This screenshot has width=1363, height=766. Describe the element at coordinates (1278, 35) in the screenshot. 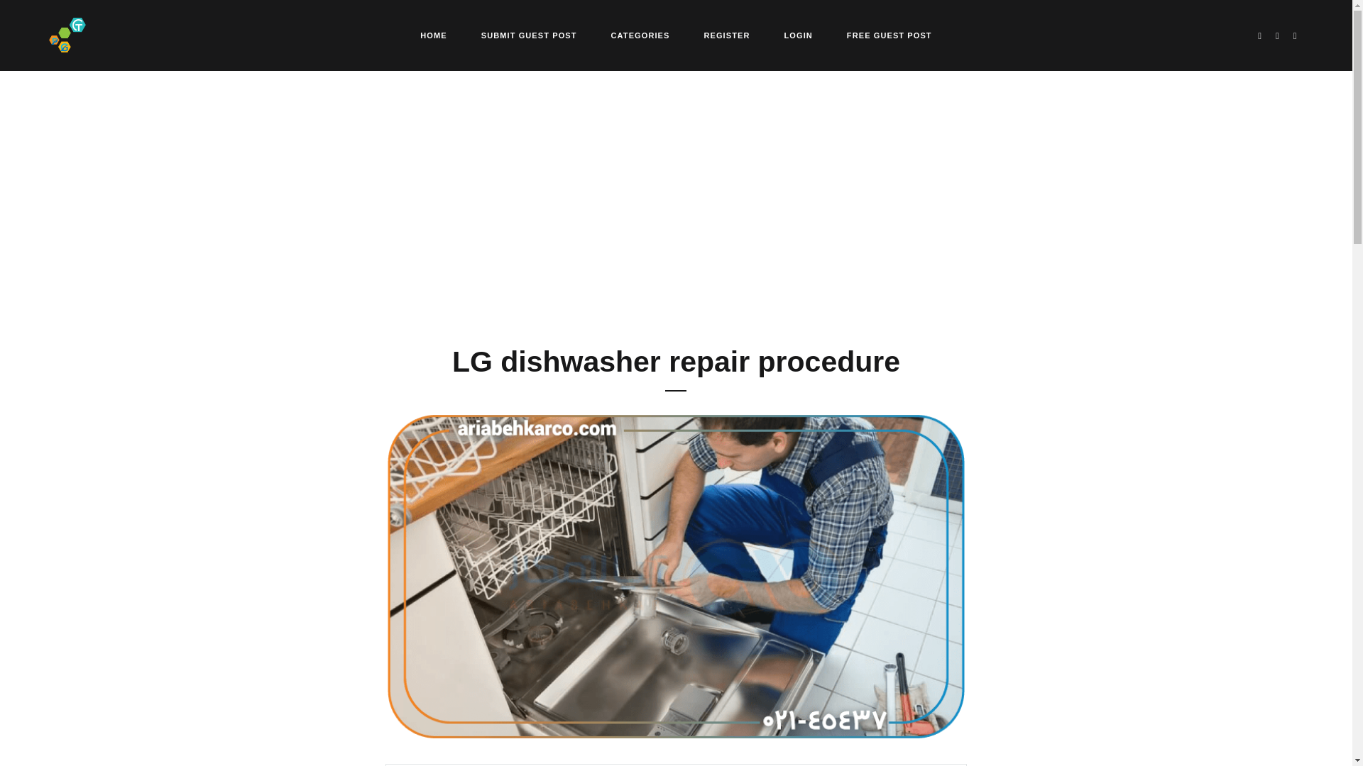

I see `Facebook` at that location.